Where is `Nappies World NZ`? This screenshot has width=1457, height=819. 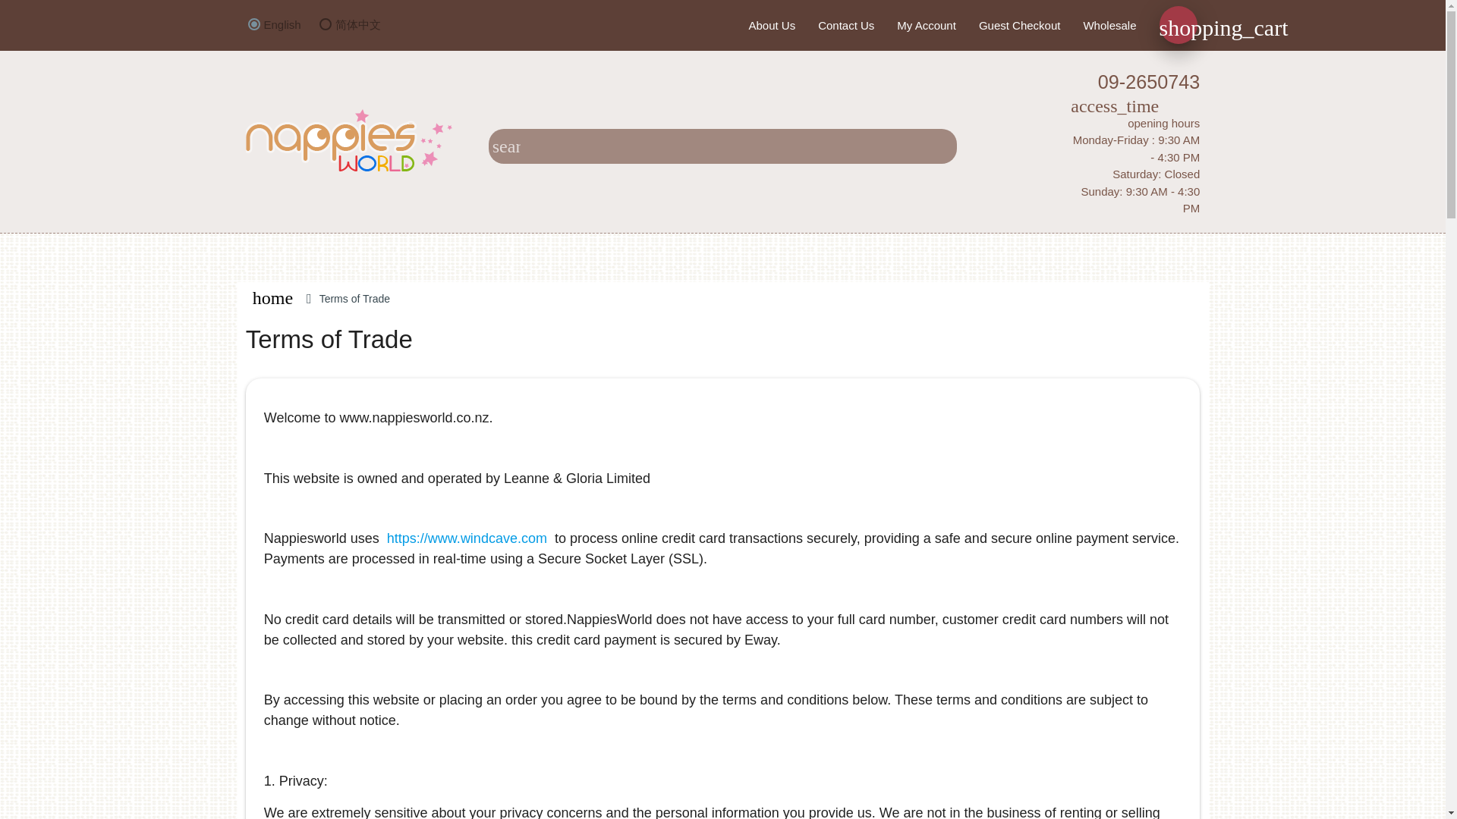
Nappies World NZ is located at coordinates (349, 140).